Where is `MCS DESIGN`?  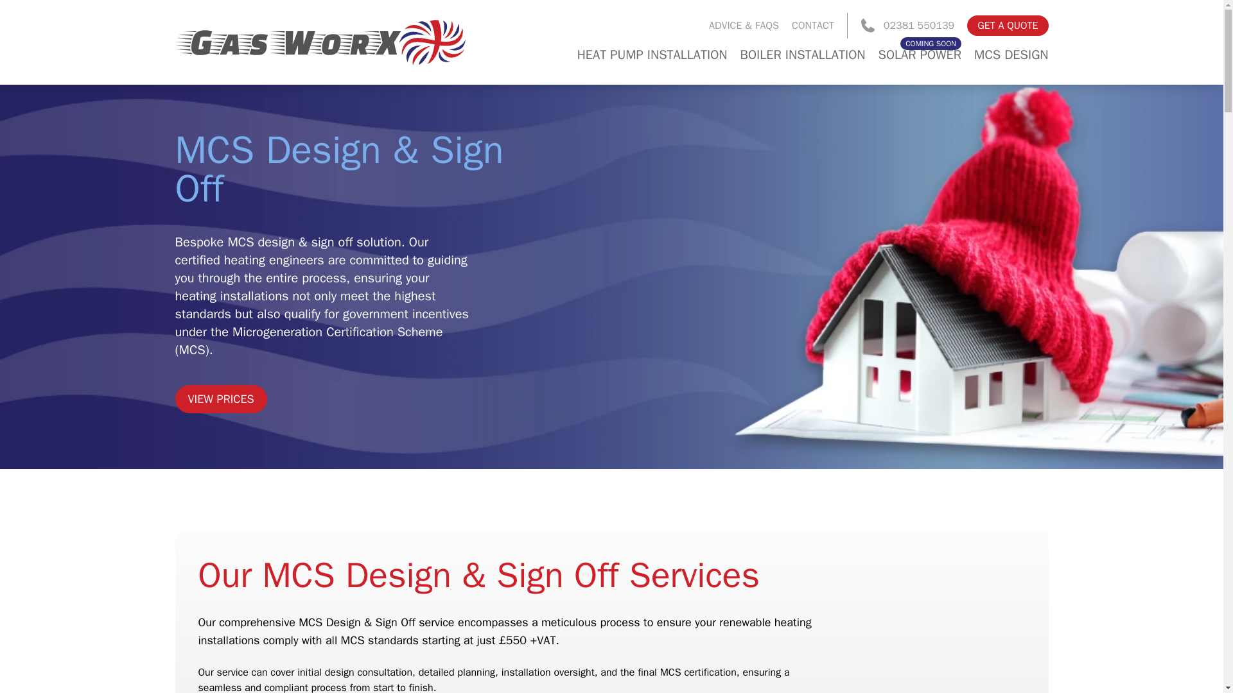 MCS DESIGN is located at coordinates (1011, 55).